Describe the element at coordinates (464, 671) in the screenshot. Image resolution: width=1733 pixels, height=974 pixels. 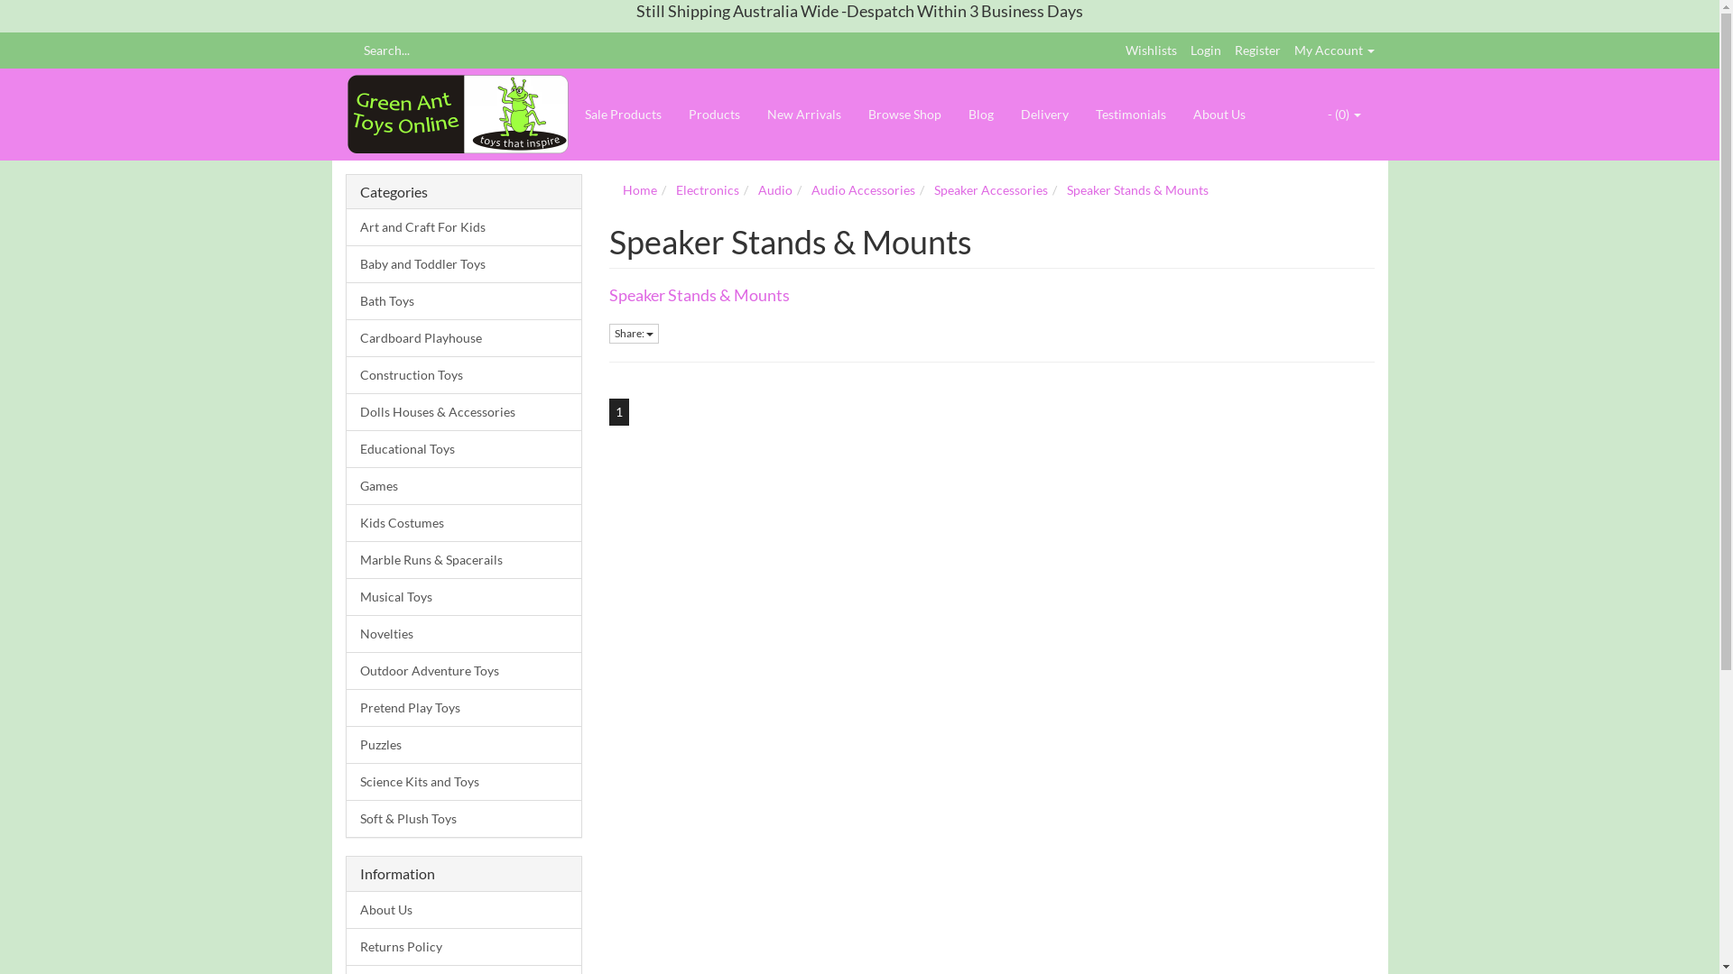
I see `Outdoor Adventure Toys` at that location.